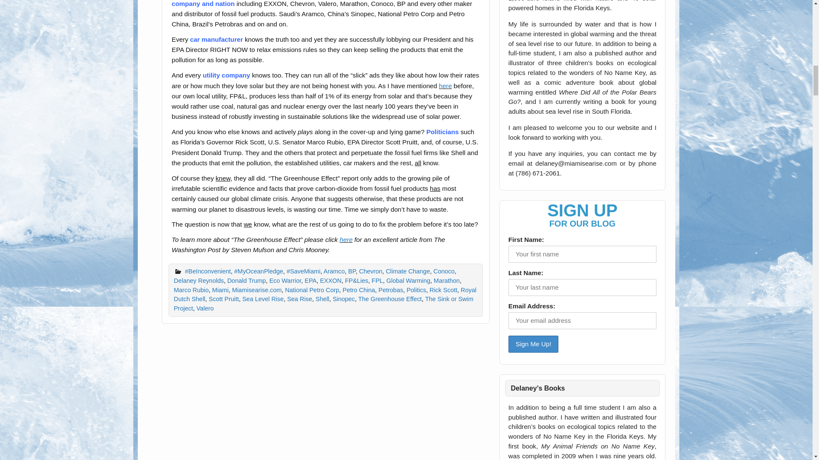 Image resolution: width=819 pixels, height=460 pixels. Describe the element at coordinates (285, 281) in the screenshot. I see `Eco Warrior` at that location.